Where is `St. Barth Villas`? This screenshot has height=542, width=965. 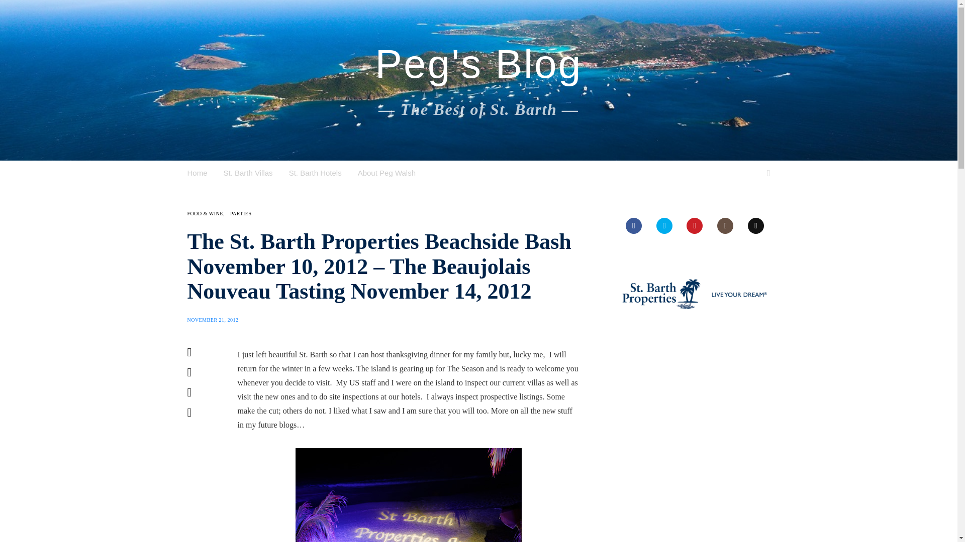
St. Barth Villas is located at coordinates (248, 173).